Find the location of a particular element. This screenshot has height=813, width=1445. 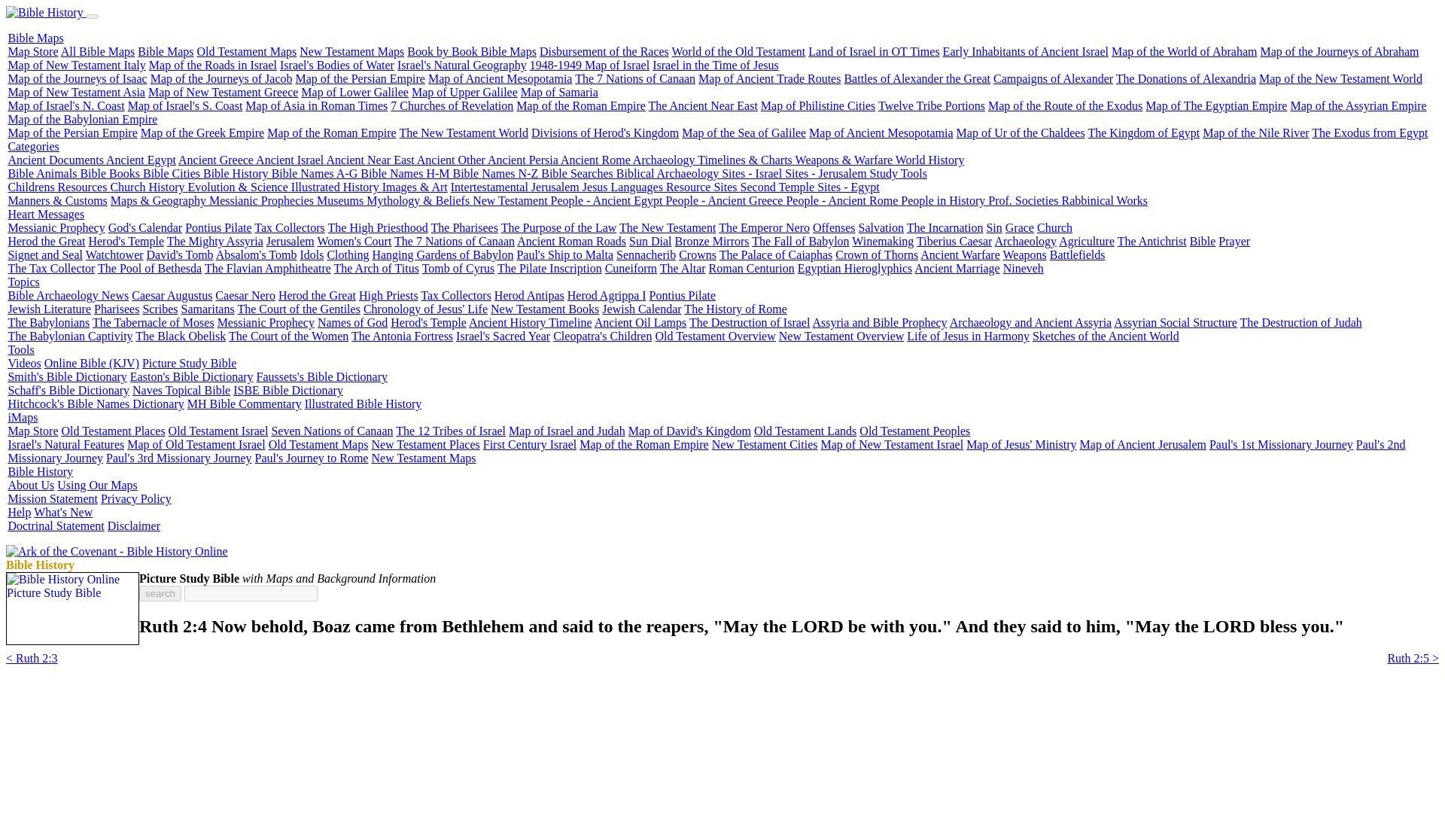

Map of the World of Abraham is located at coordinates (1184, 51).